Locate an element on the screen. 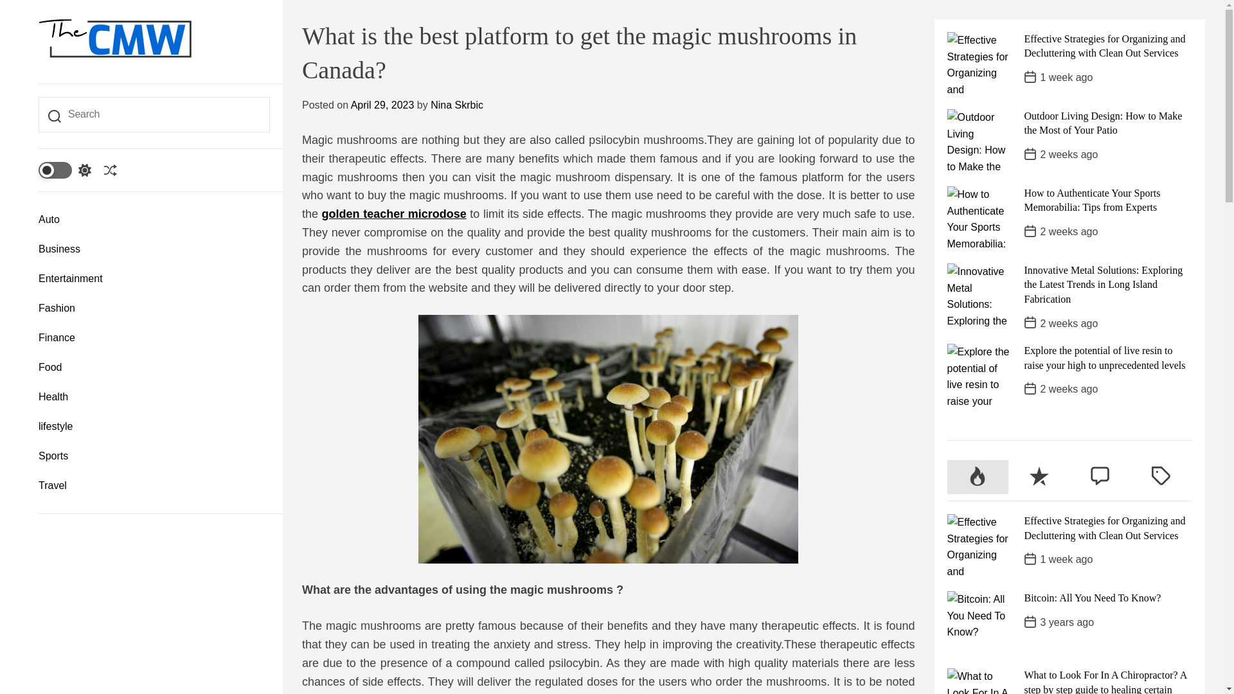 Image resolution: width=1234 pixels, height=694 pixels. Switch color mode is located at coordinates (64, 170).